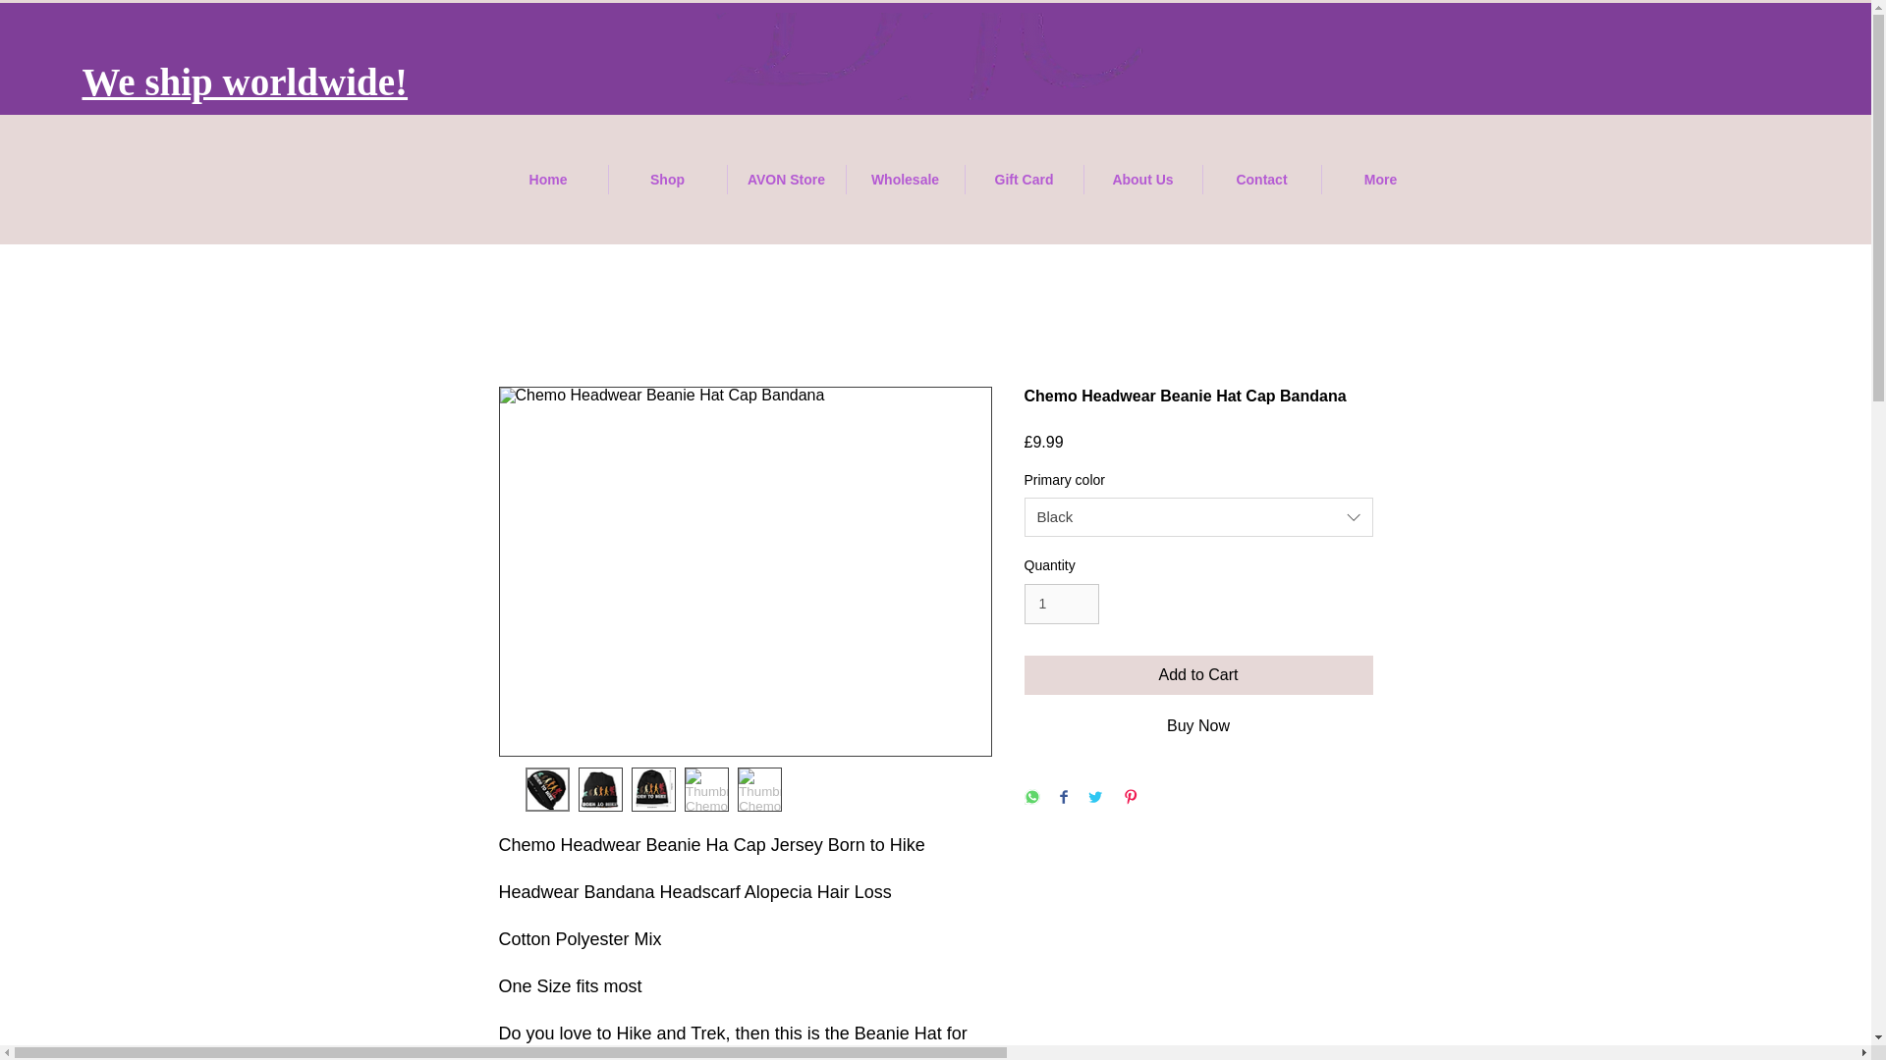 Image resolution: width=1886 pixels, height=1060 pixels. Describe the element at coordinates (1061, 605) in the screenshot. I see `1` at that location.